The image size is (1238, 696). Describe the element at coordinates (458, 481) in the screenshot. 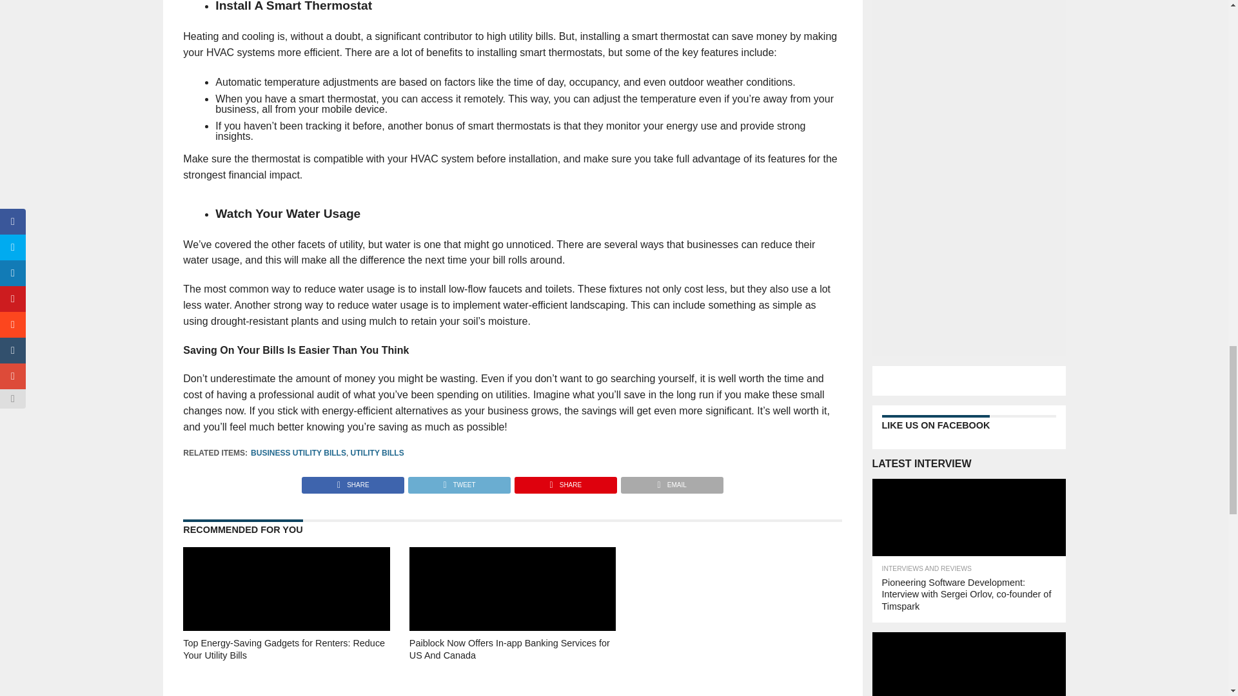

I see `Tweet This Post` at that location.